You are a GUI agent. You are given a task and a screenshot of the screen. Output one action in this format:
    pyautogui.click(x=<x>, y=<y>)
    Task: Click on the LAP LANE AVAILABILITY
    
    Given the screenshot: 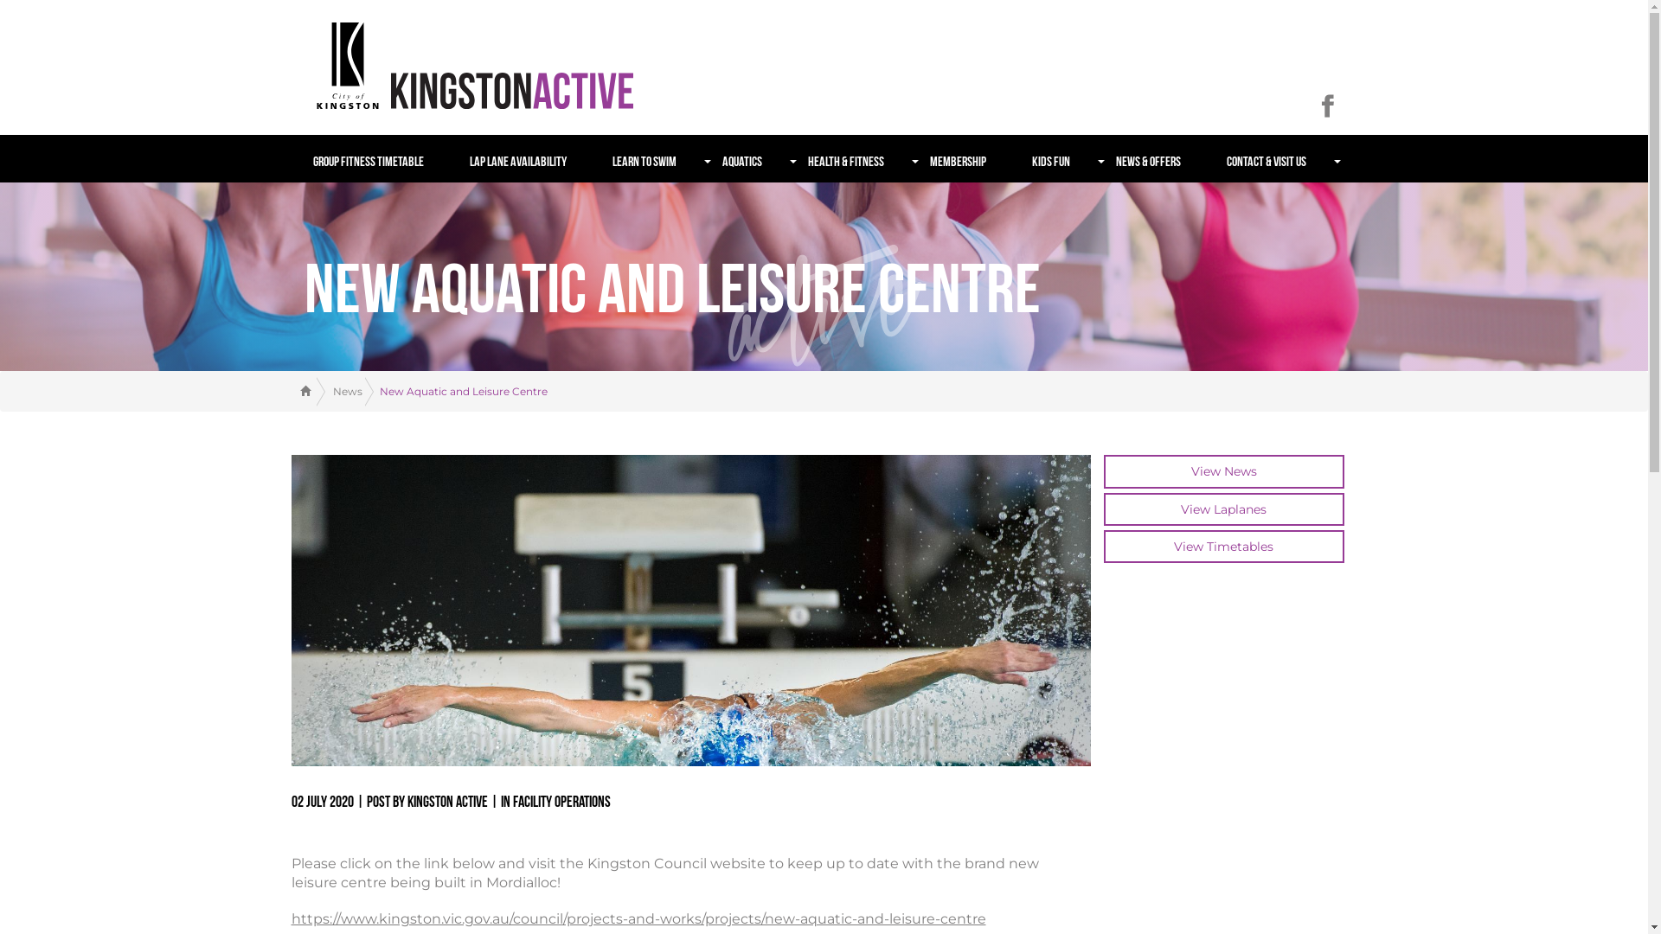 What is the action you would take?
    pyautogui.click(x=533, y=159)
    